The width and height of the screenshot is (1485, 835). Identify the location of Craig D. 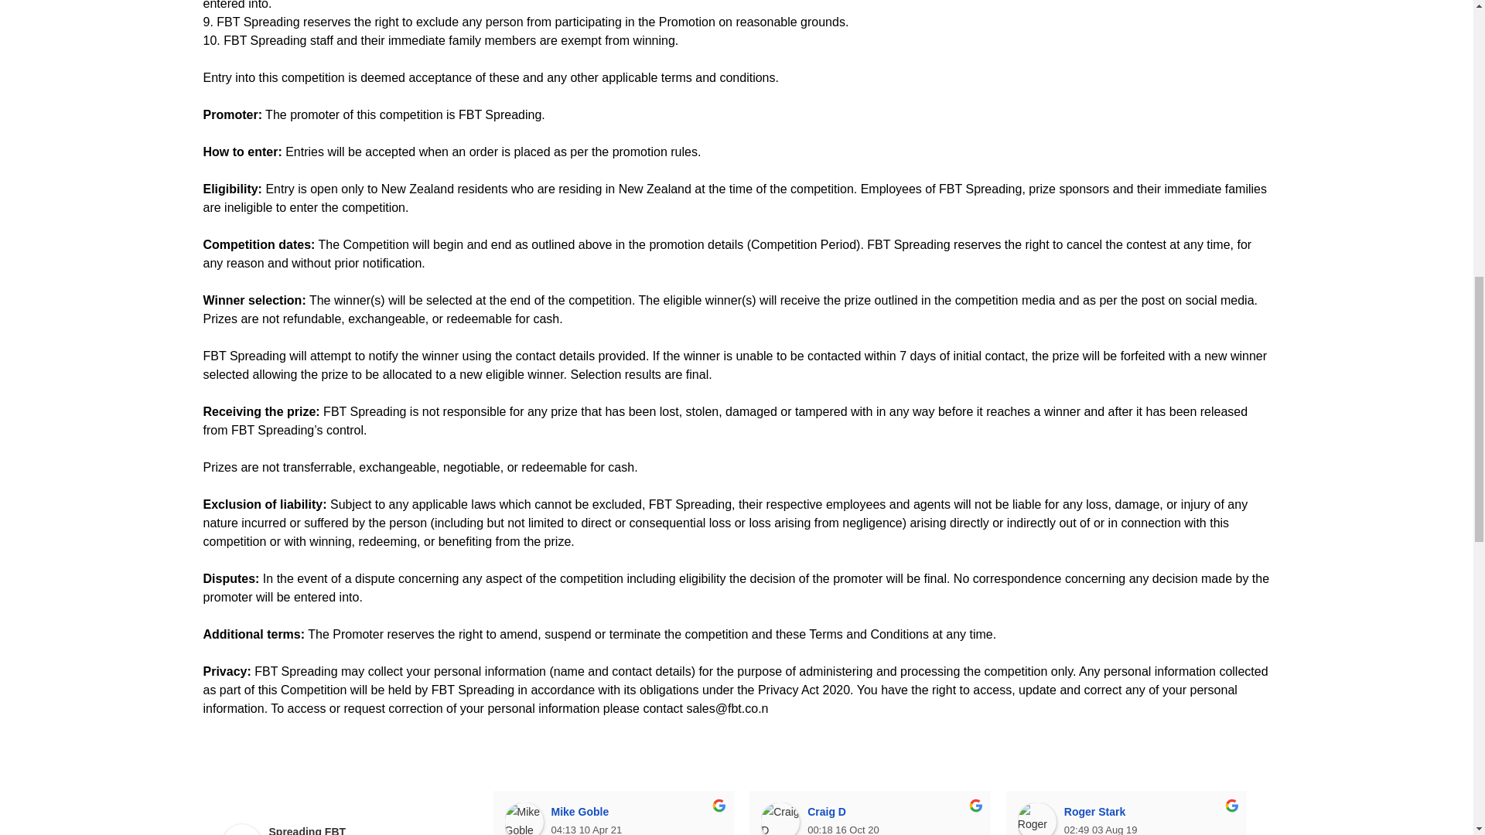
(780, 818).